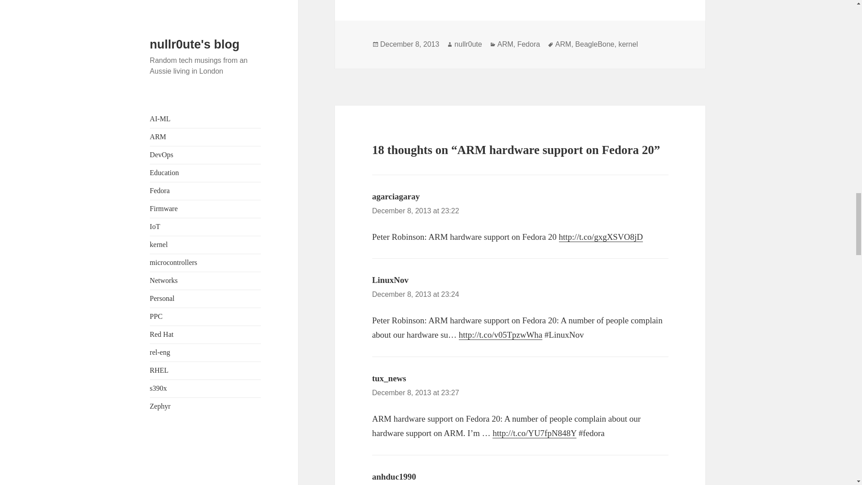 The image size is (862, 485). What do you see at coordinates (416, 294) in the screenshot?
I see `December 8, 2013 at 23:24` at bounding box center [416, 294].